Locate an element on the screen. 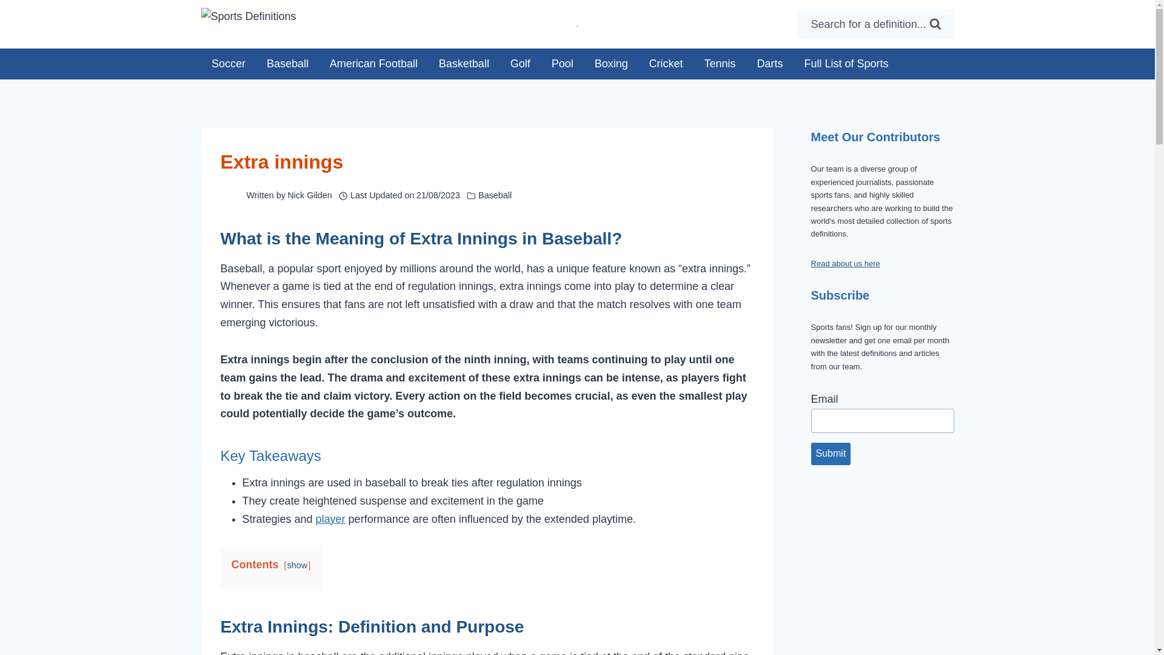 The image size is (1164, 655). Darts is located at coordinates (770, 63).